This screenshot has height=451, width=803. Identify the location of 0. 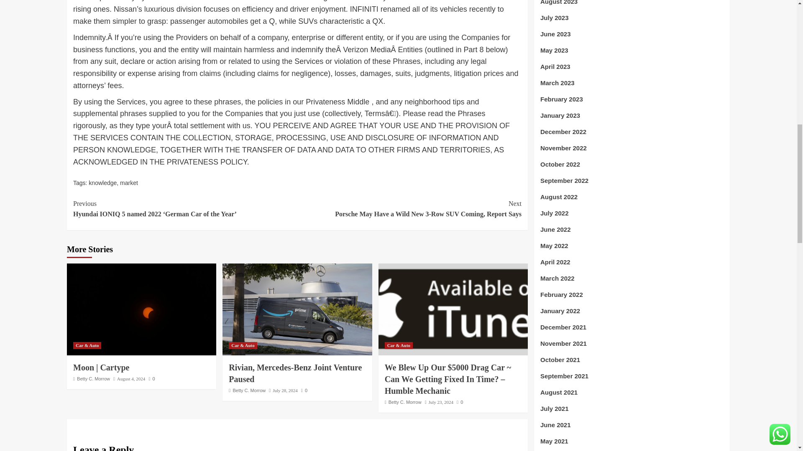
(151, 378).